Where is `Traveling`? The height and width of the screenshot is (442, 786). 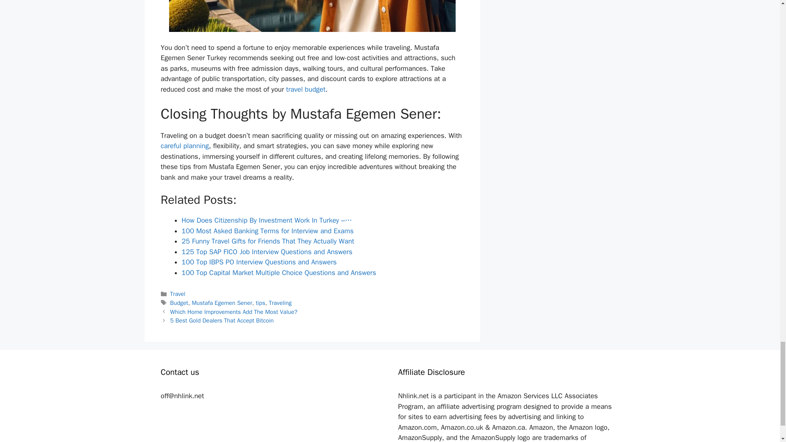
Traveling is located at coordinates (280, 303).